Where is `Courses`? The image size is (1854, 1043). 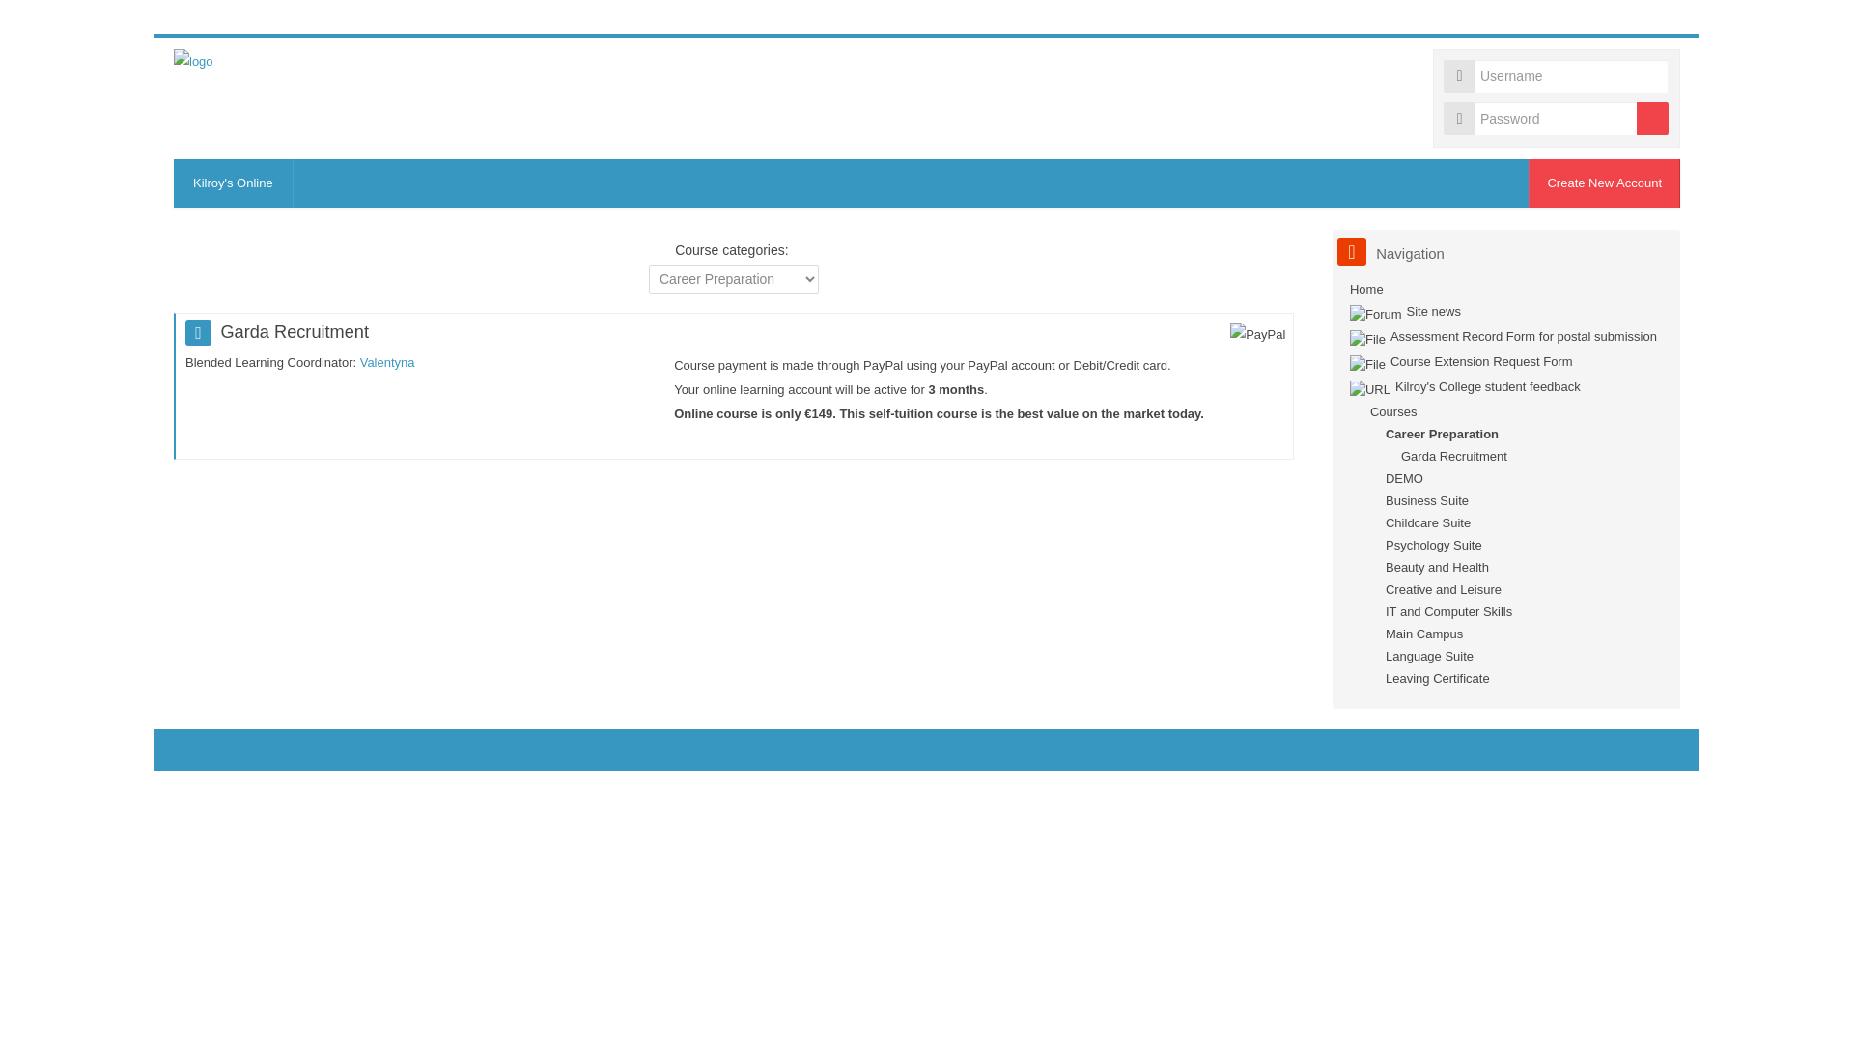 Courses is located at coordinates (1392, 411).